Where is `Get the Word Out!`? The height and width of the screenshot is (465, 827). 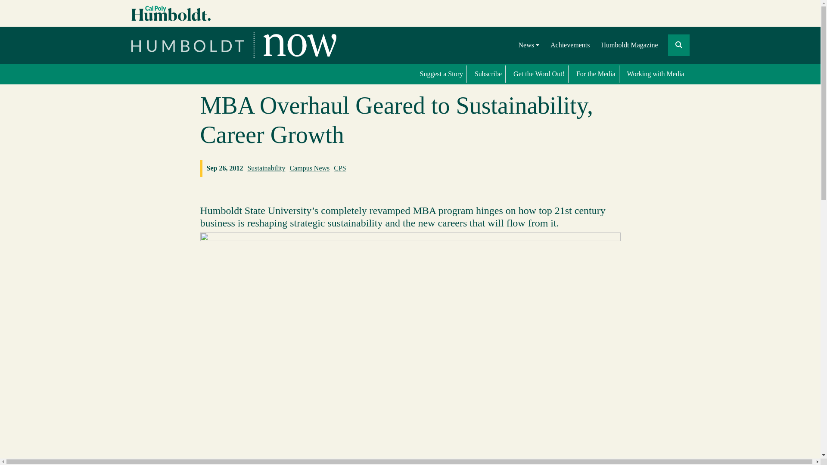 Get the Word Out! is located at coordinates (539, 74).